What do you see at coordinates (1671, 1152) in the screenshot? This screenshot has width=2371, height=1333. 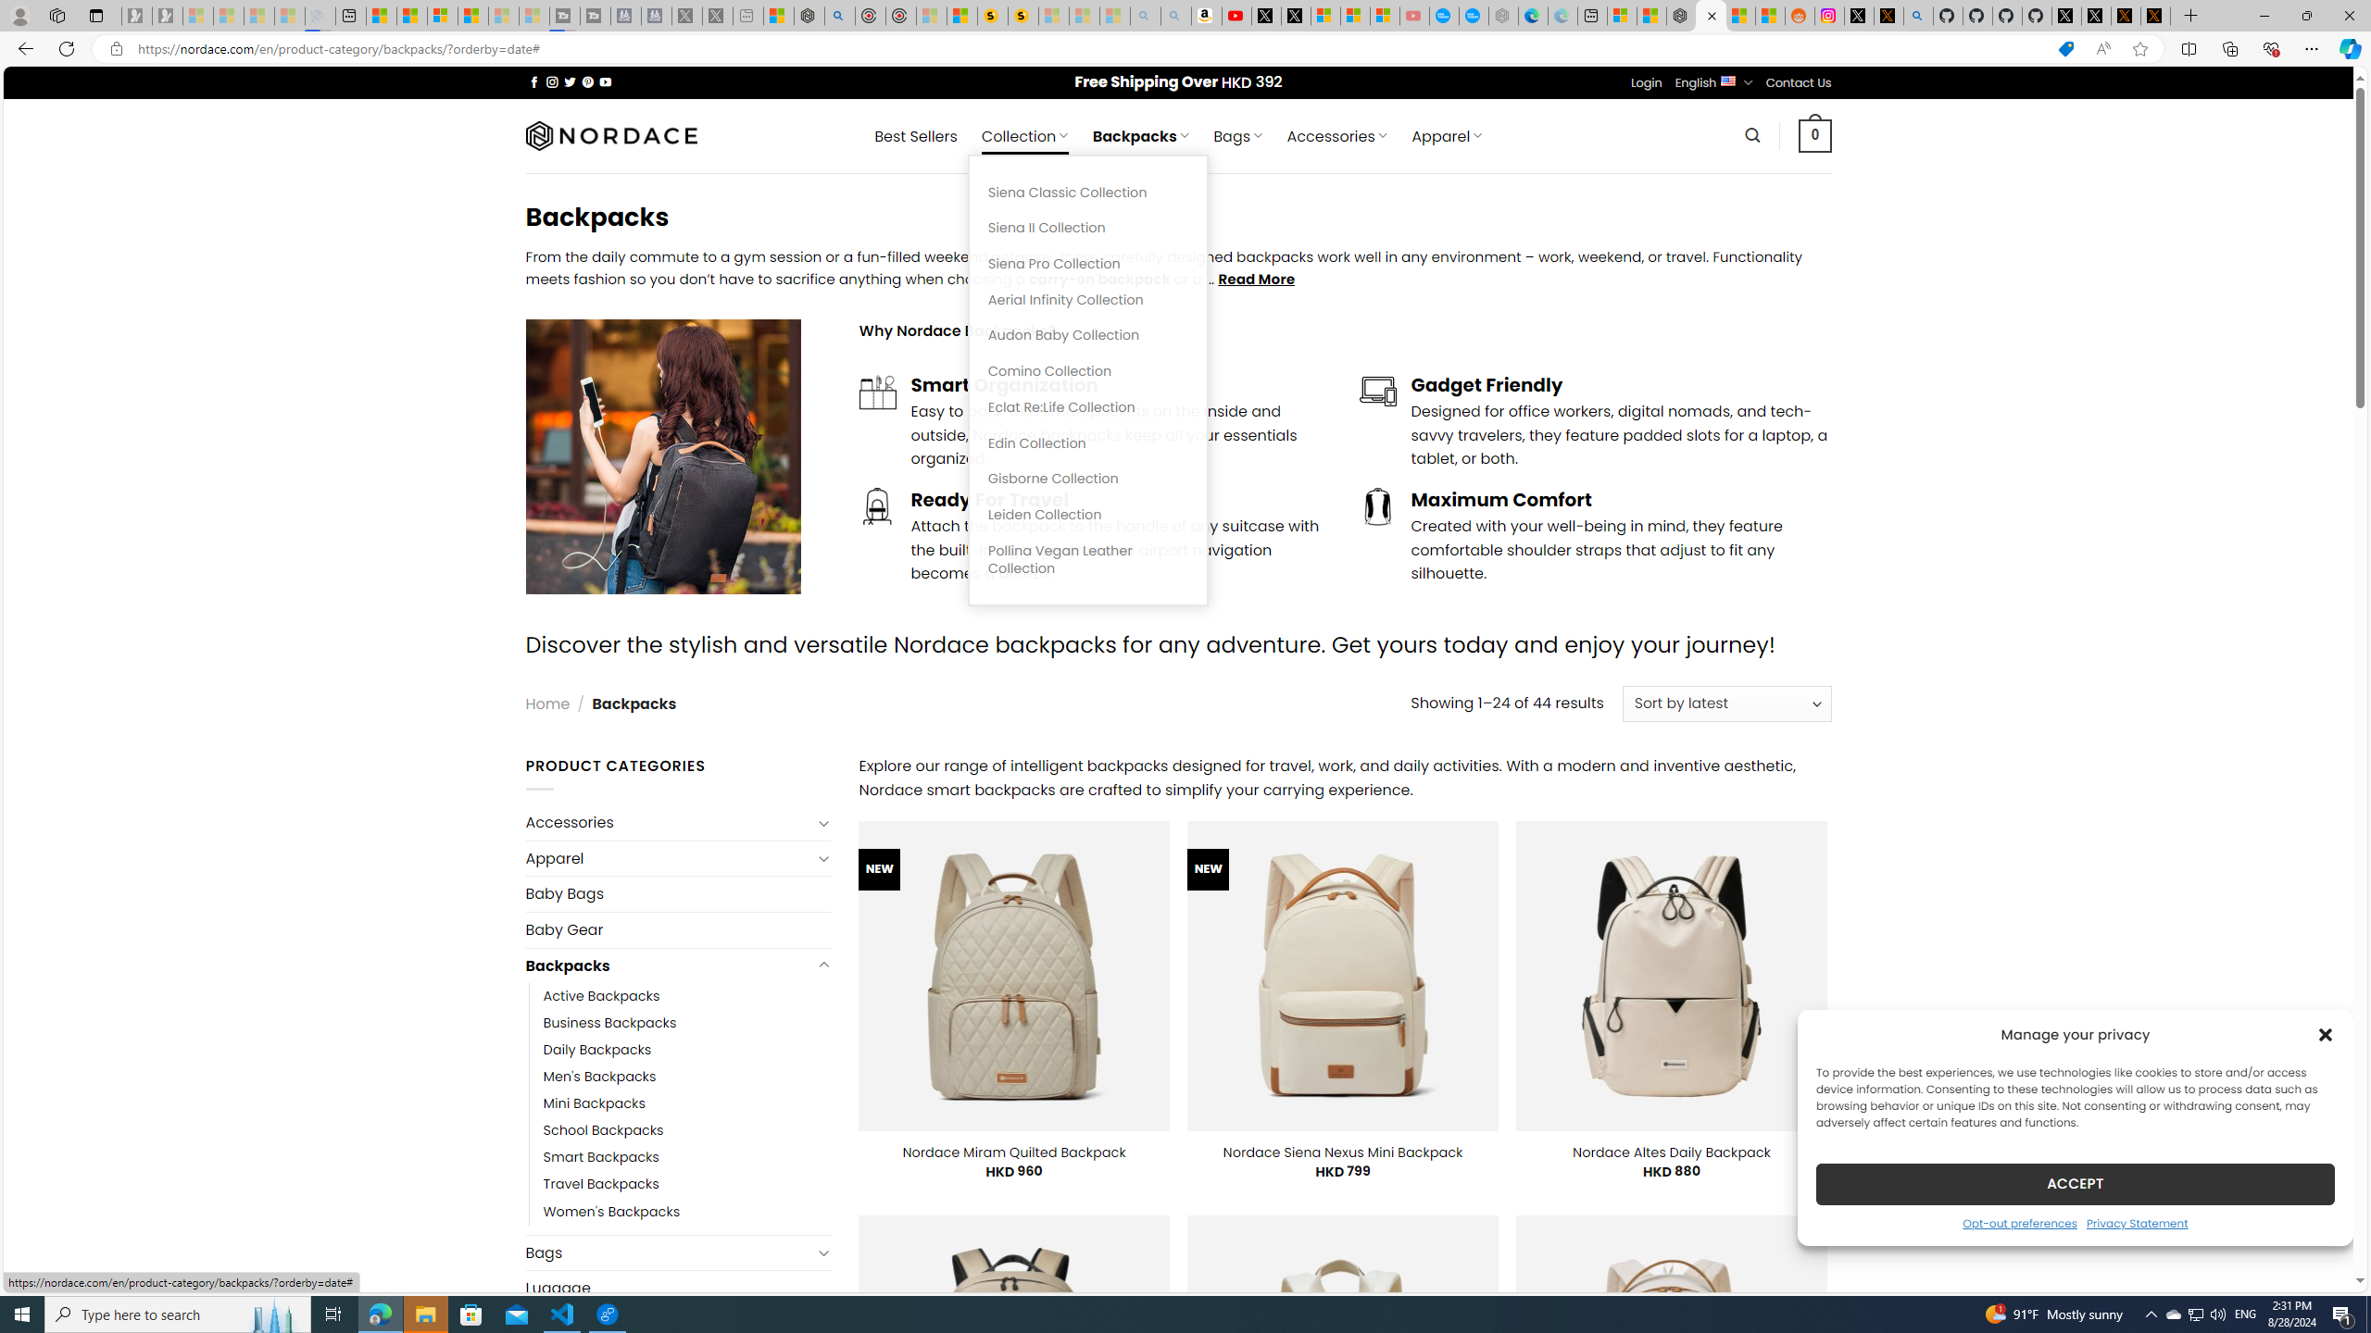 I see `Nordace Altes Daily Backpack` at bounding box center [1671, 1152].